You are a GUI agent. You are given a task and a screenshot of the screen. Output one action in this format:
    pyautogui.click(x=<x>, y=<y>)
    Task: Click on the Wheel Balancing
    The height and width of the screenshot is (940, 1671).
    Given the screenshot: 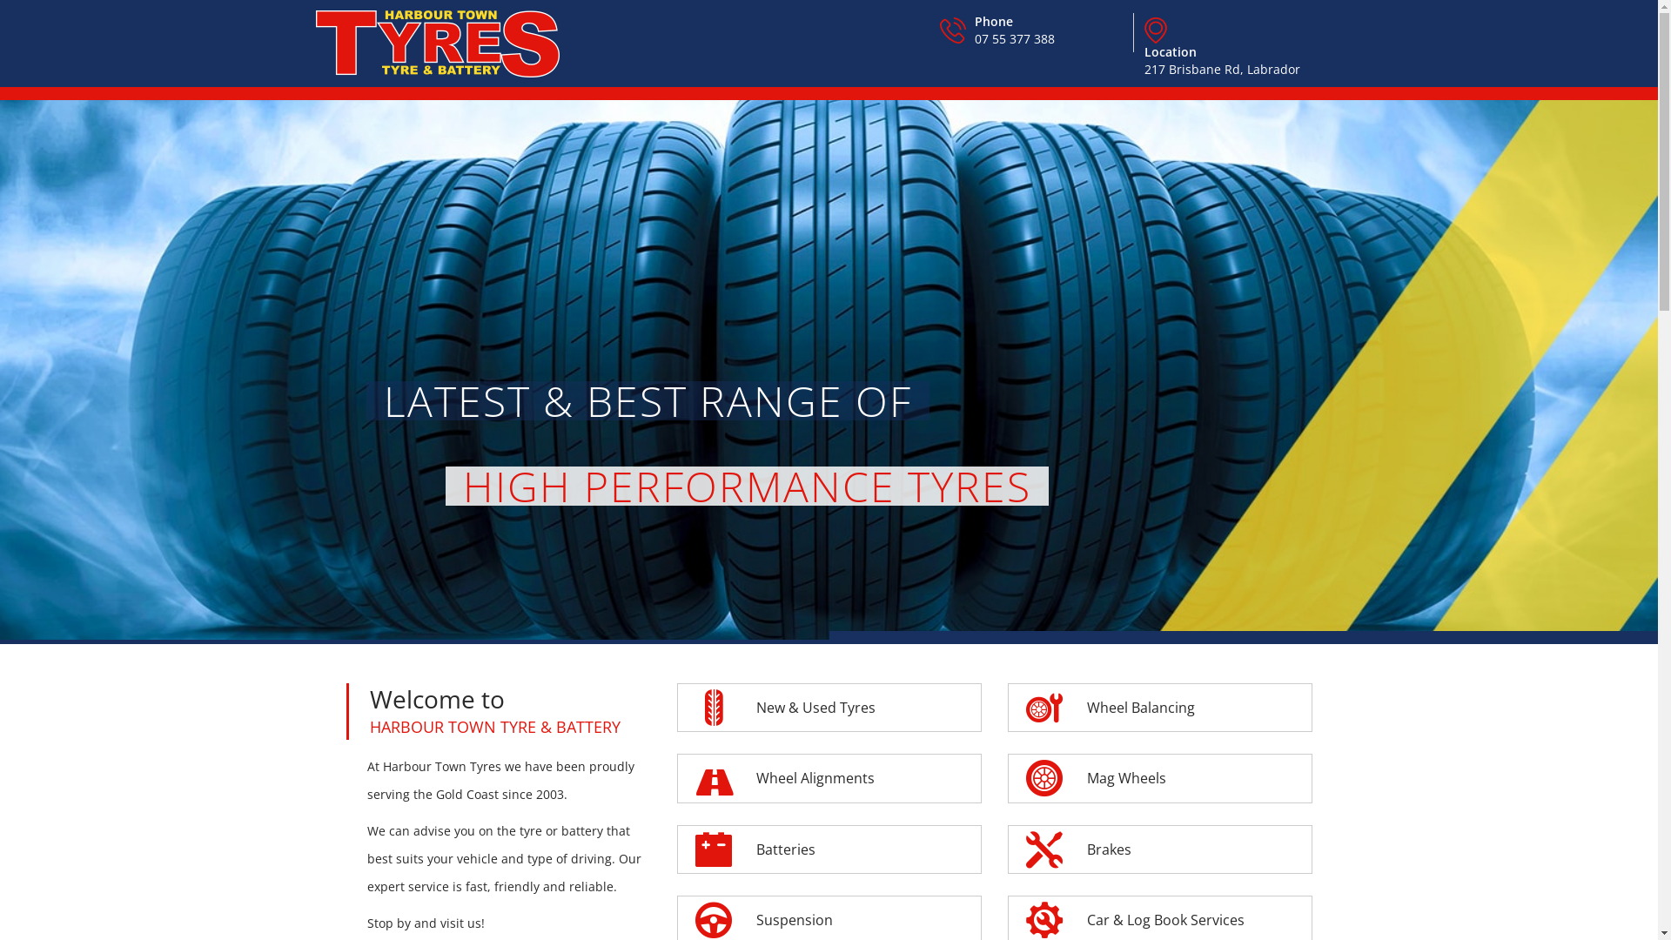 What is the action you would take?
    pyautogui.click(x=1160, y=708)
    